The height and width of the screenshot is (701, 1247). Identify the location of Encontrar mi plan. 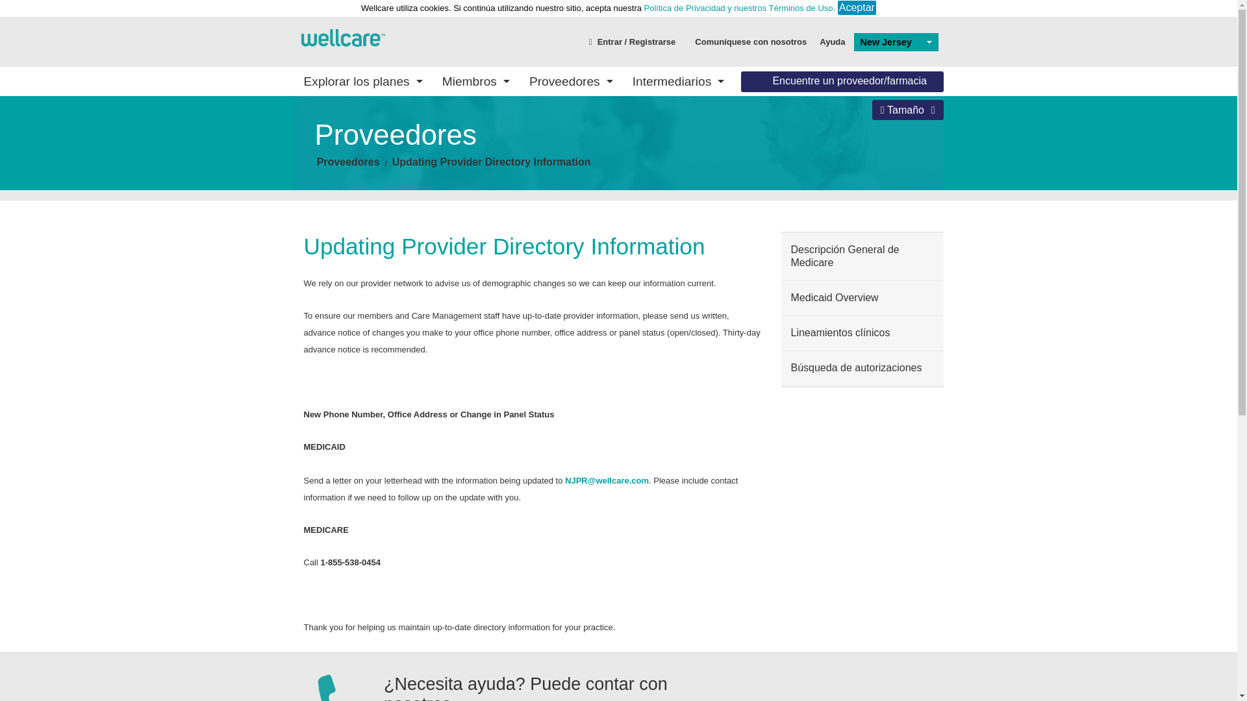
(543, 148).